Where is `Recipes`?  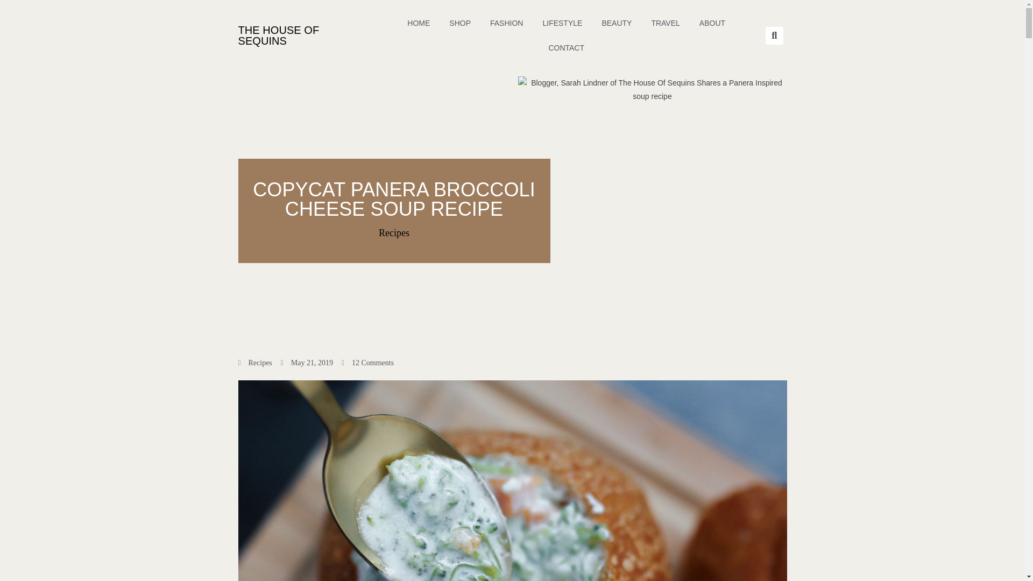
Recipes is located at coordinates (394, 232).